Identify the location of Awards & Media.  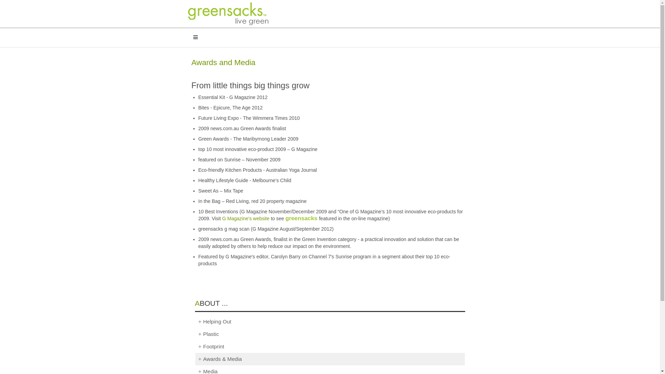
(330, 359).